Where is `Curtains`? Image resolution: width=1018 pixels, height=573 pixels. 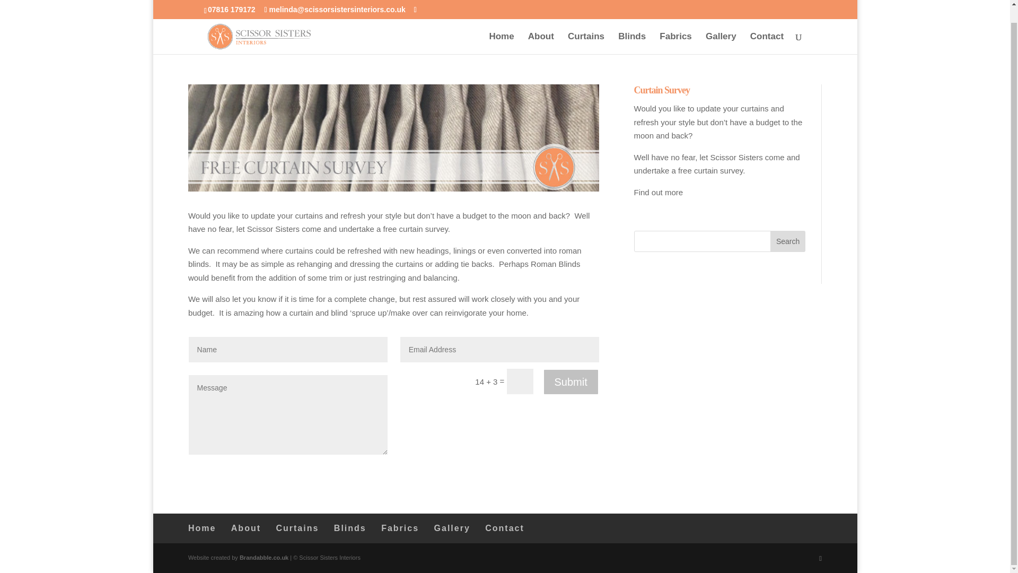 Curtains is located at coordinates (297, 528).